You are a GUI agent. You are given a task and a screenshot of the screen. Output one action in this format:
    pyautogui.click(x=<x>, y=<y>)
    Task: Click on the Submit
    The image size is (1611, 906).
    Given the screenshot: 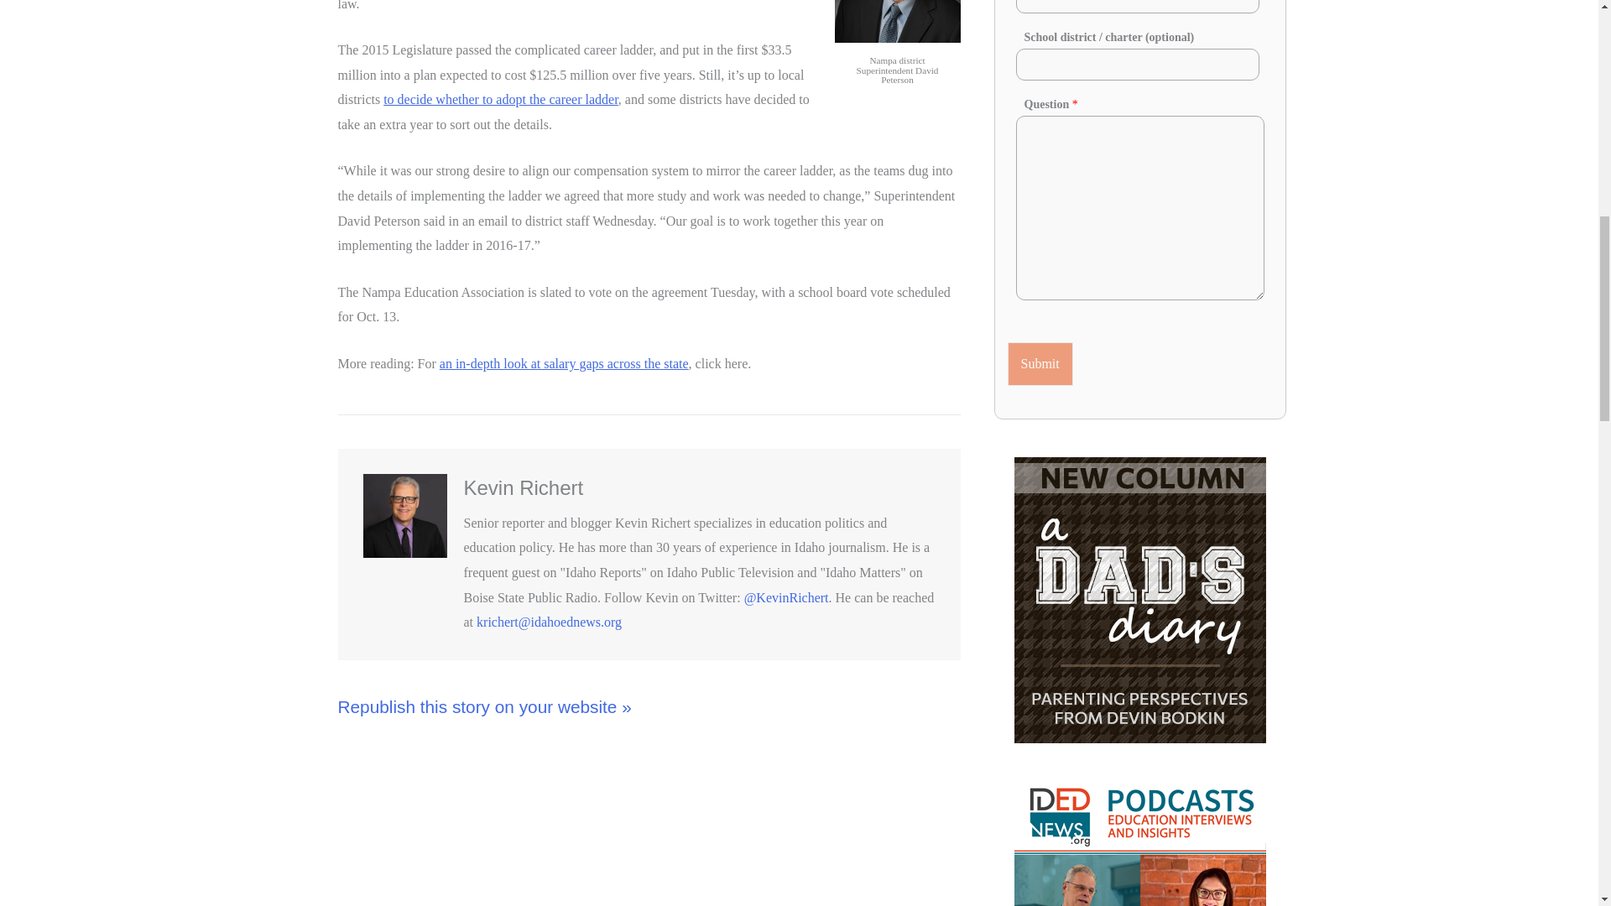 What is the action you would take?
    pyautogui.click(x=1040, y=364)
    